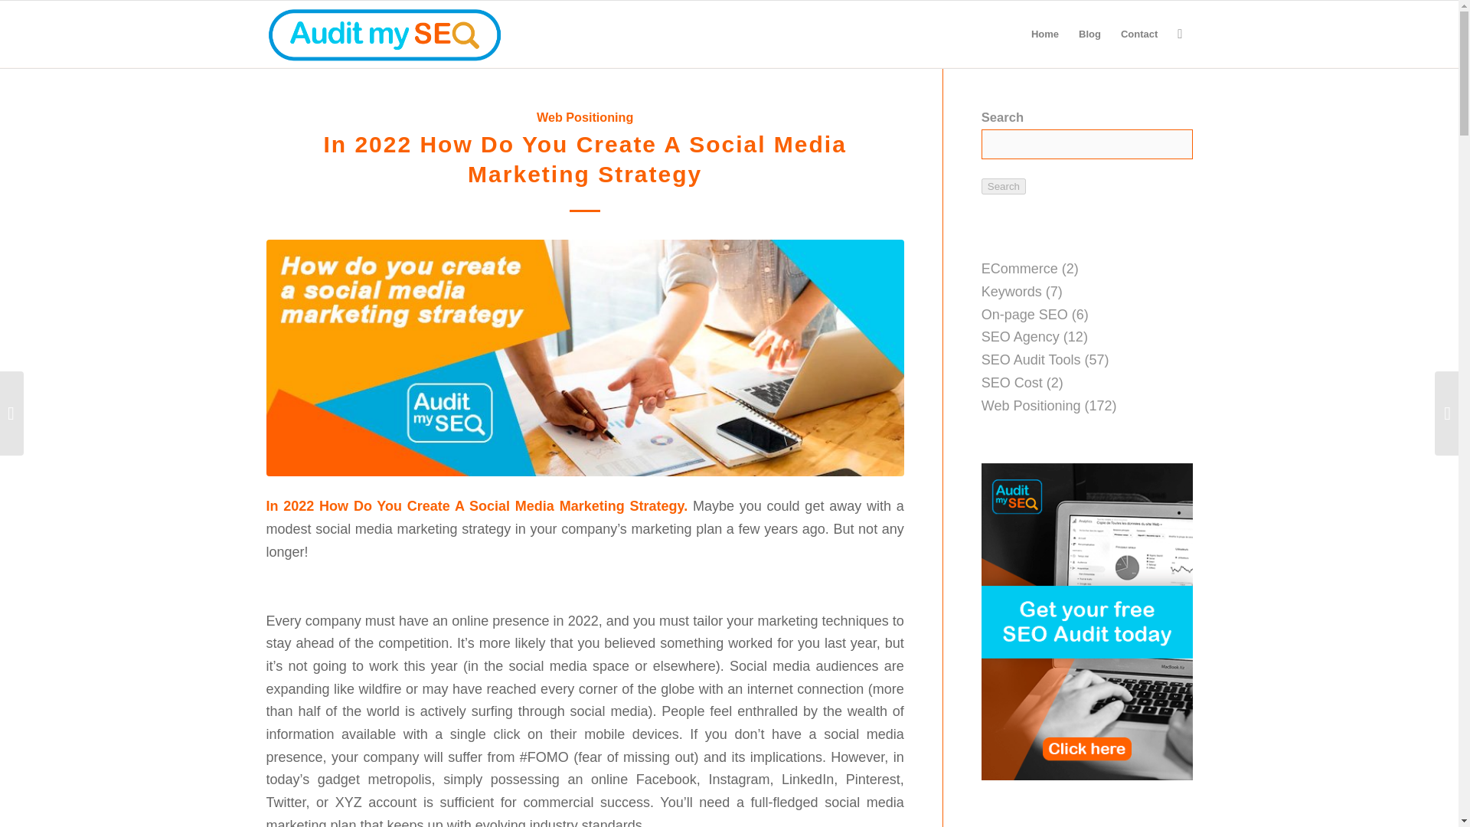 This screenshot has width=1470, height=827. What do you see at coordinates (585, 159) in the screenshot?
I see `In 2022 How Do You Create A Social Media Marketing Strategy` at bounding box center [585, 159].